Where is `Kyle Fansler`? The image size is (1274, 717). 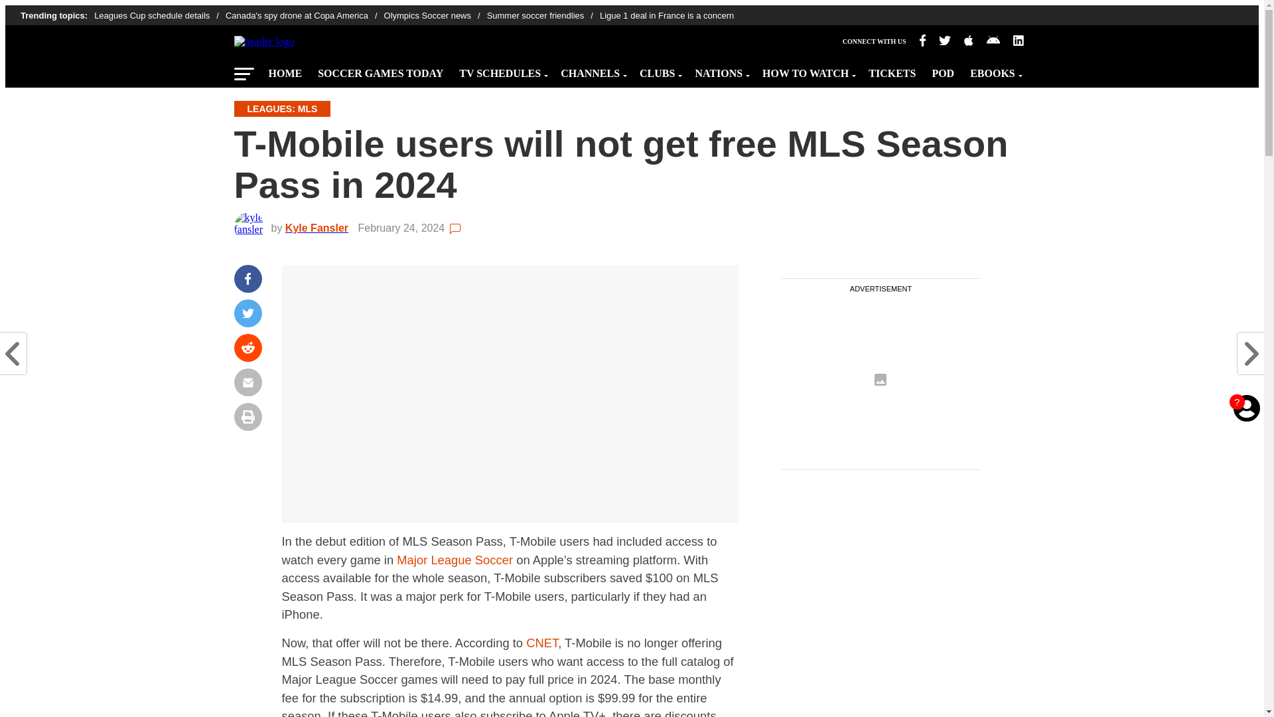
Kyle Fansler is located at coordinates (320, 228).